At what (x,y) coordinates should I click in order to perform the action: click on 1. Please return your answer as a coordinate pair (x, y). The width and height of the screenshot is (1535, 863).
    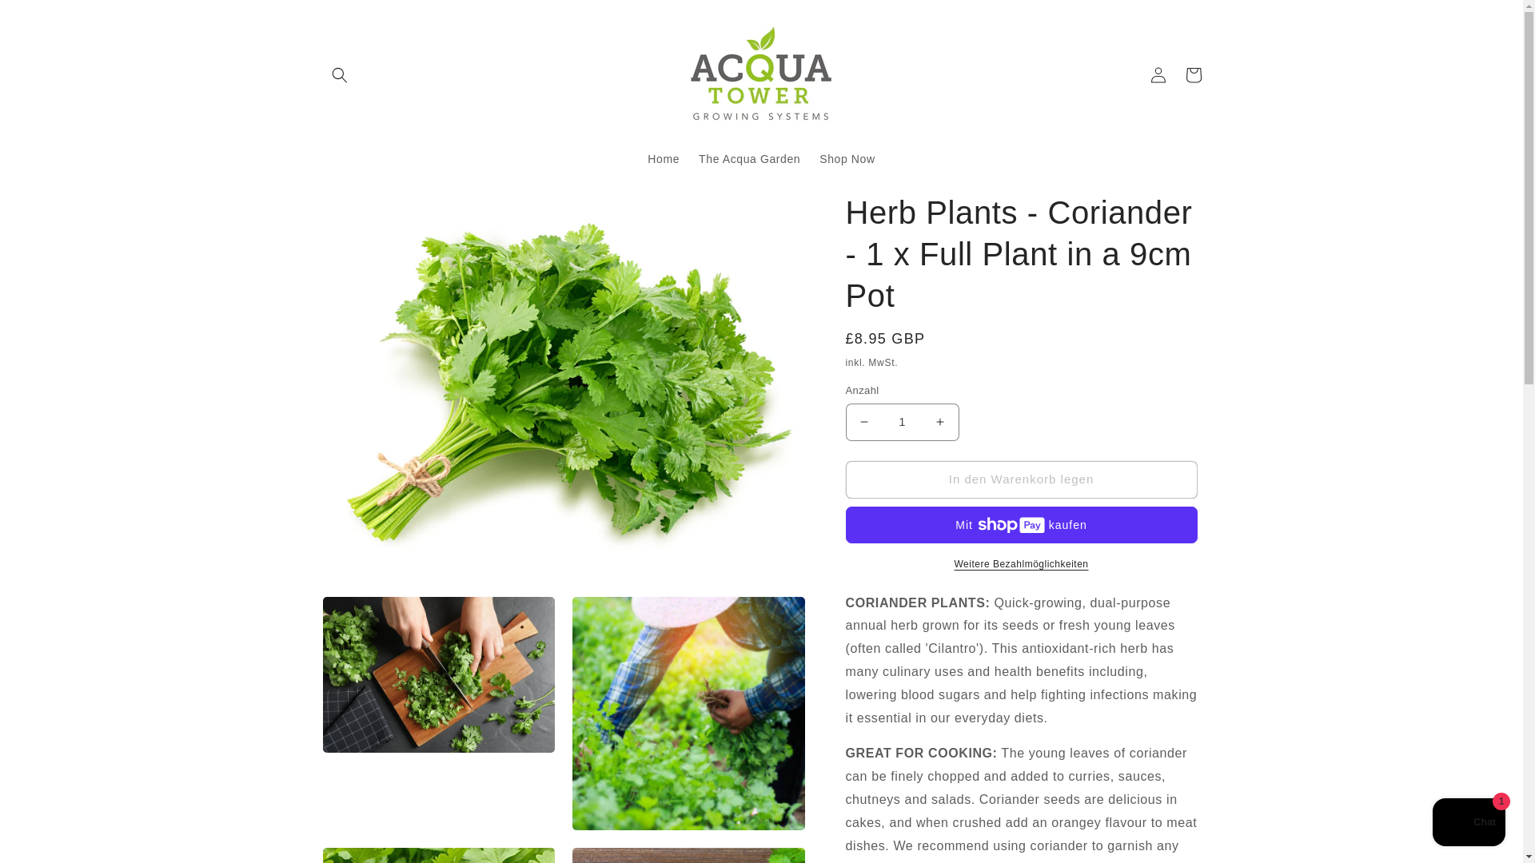
    Looking at the image, I should click on (902, 422).